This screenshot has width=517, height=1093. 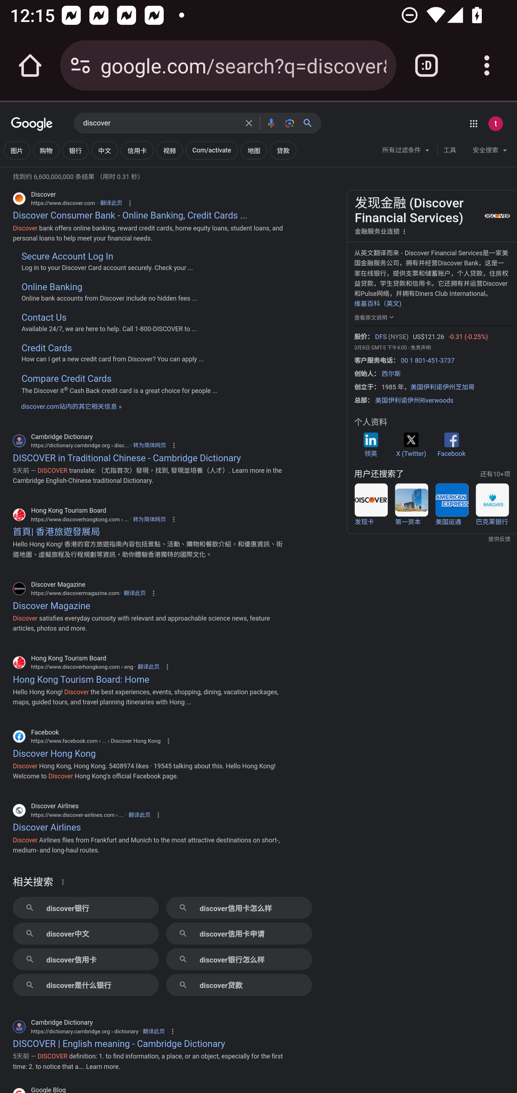 I want to click on 添加“Com/activate” Com/activate, so click(x=211, y=150).